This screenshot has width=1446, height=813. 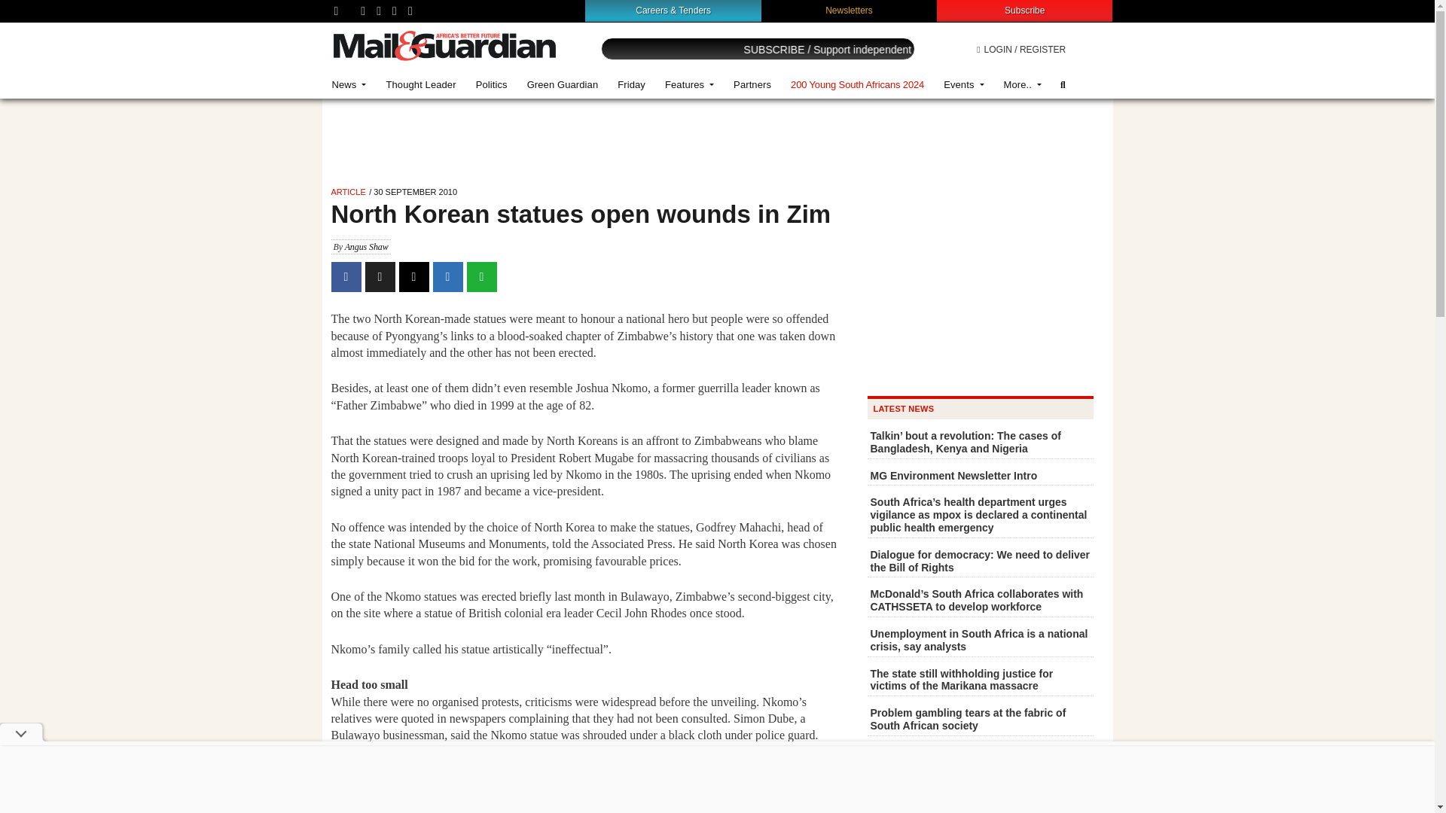 I want to click on Newsletters, so click(x=850, y=10).